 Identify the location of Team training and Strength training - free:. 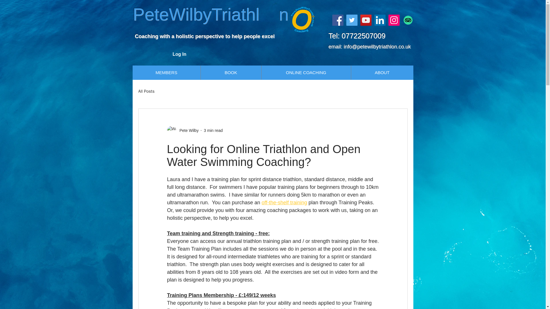
(218, 233).